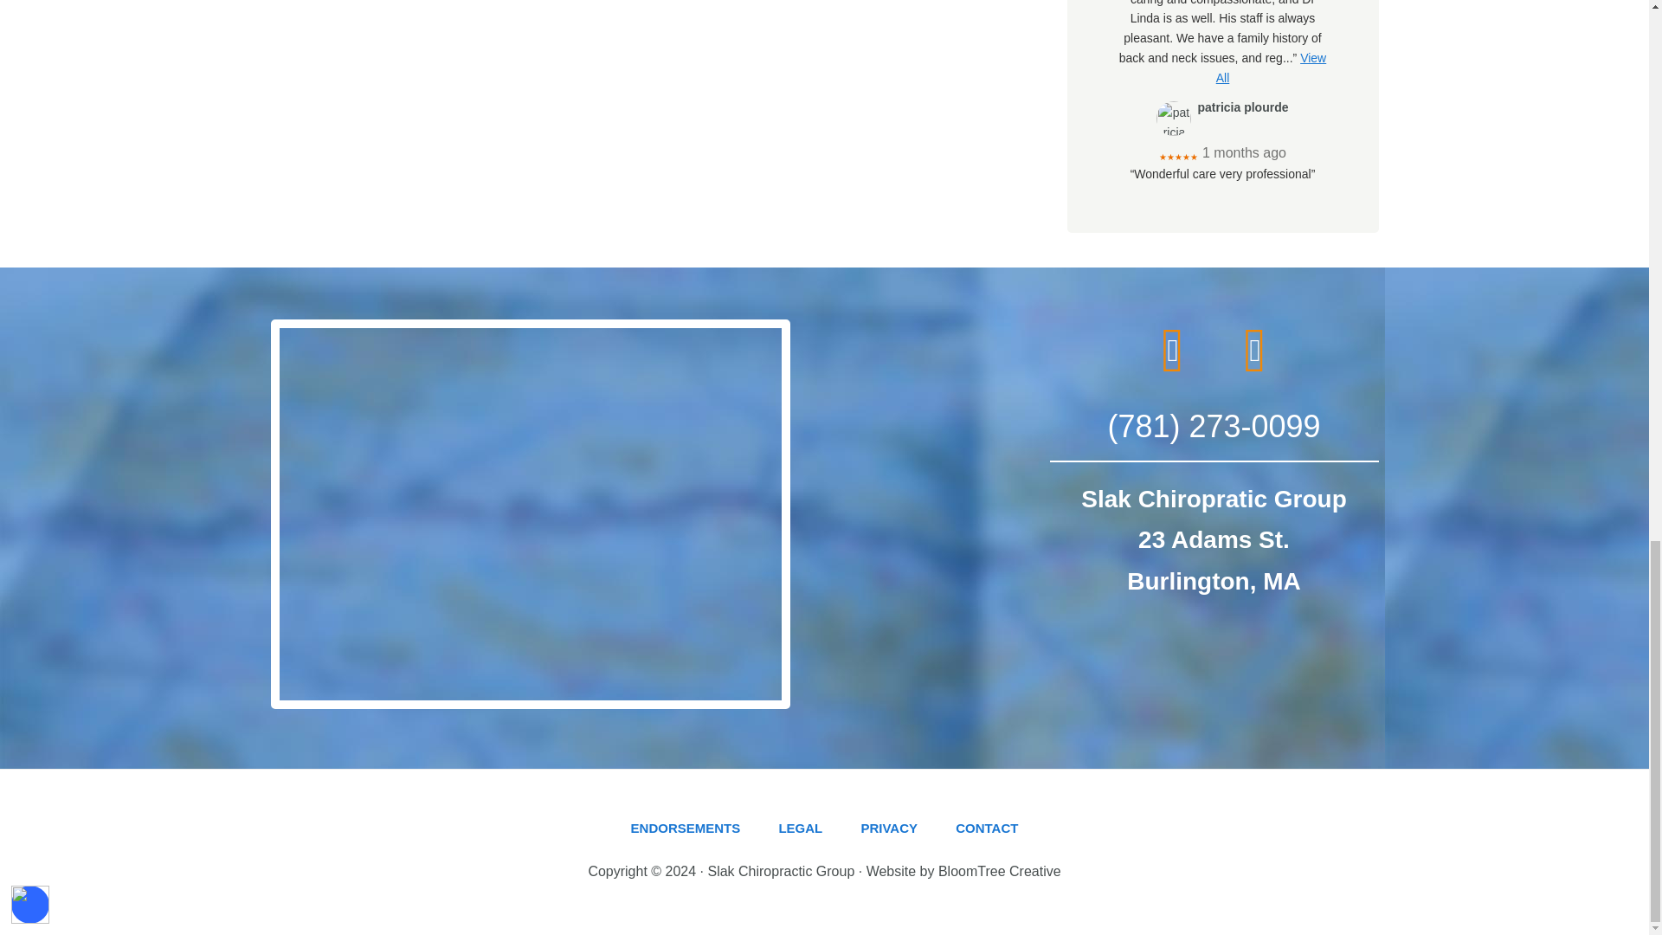  Describe the element at coordinates (888, 833) in the screenshot. I see `PRIVACY` at that location.